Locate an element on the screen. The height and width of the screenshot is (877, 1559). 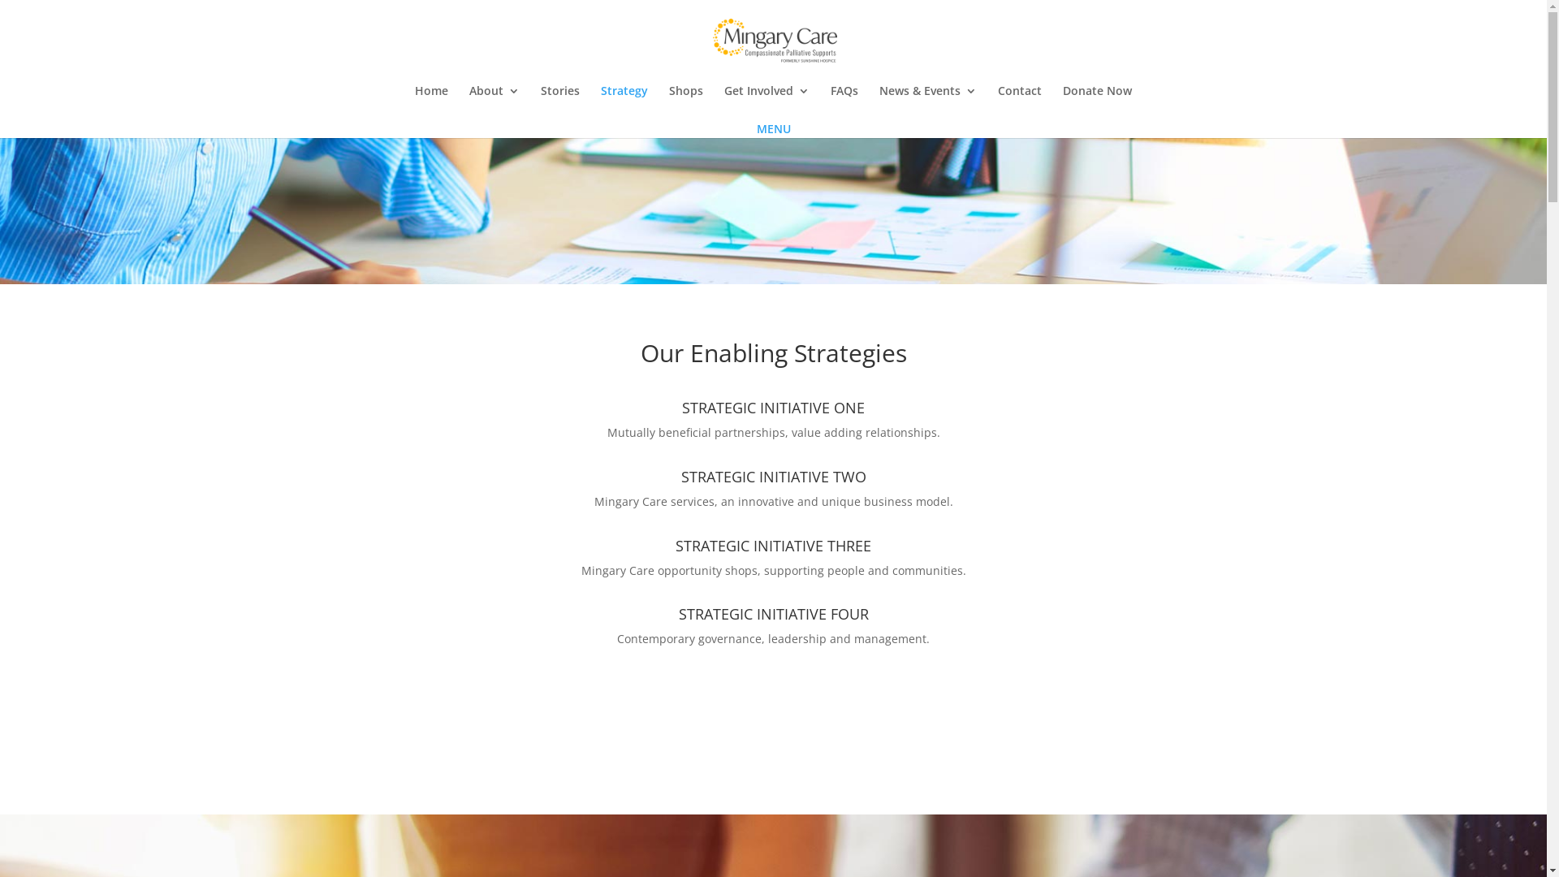
Stories is located at coordinates (560, 102).